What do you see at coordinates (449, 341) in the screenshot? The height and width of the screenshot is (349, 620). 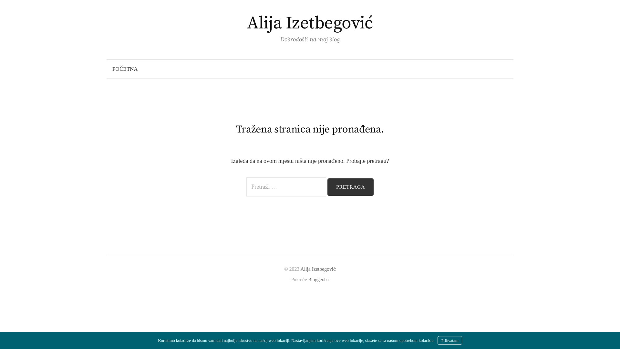 I see `Prihvatam` at bounding box center [449, 341].